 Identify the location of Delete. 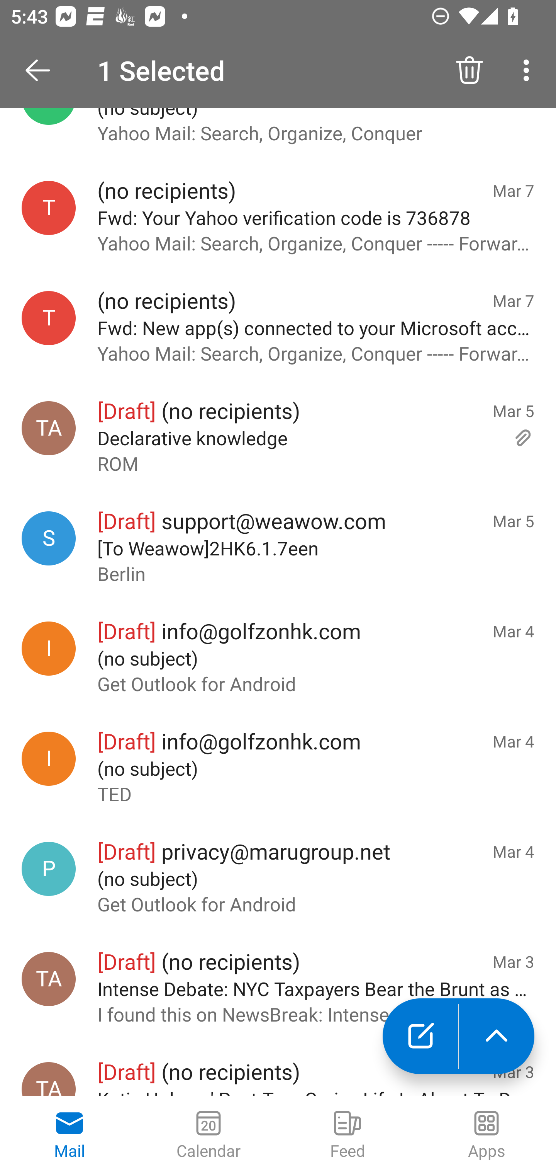
(470, 70).